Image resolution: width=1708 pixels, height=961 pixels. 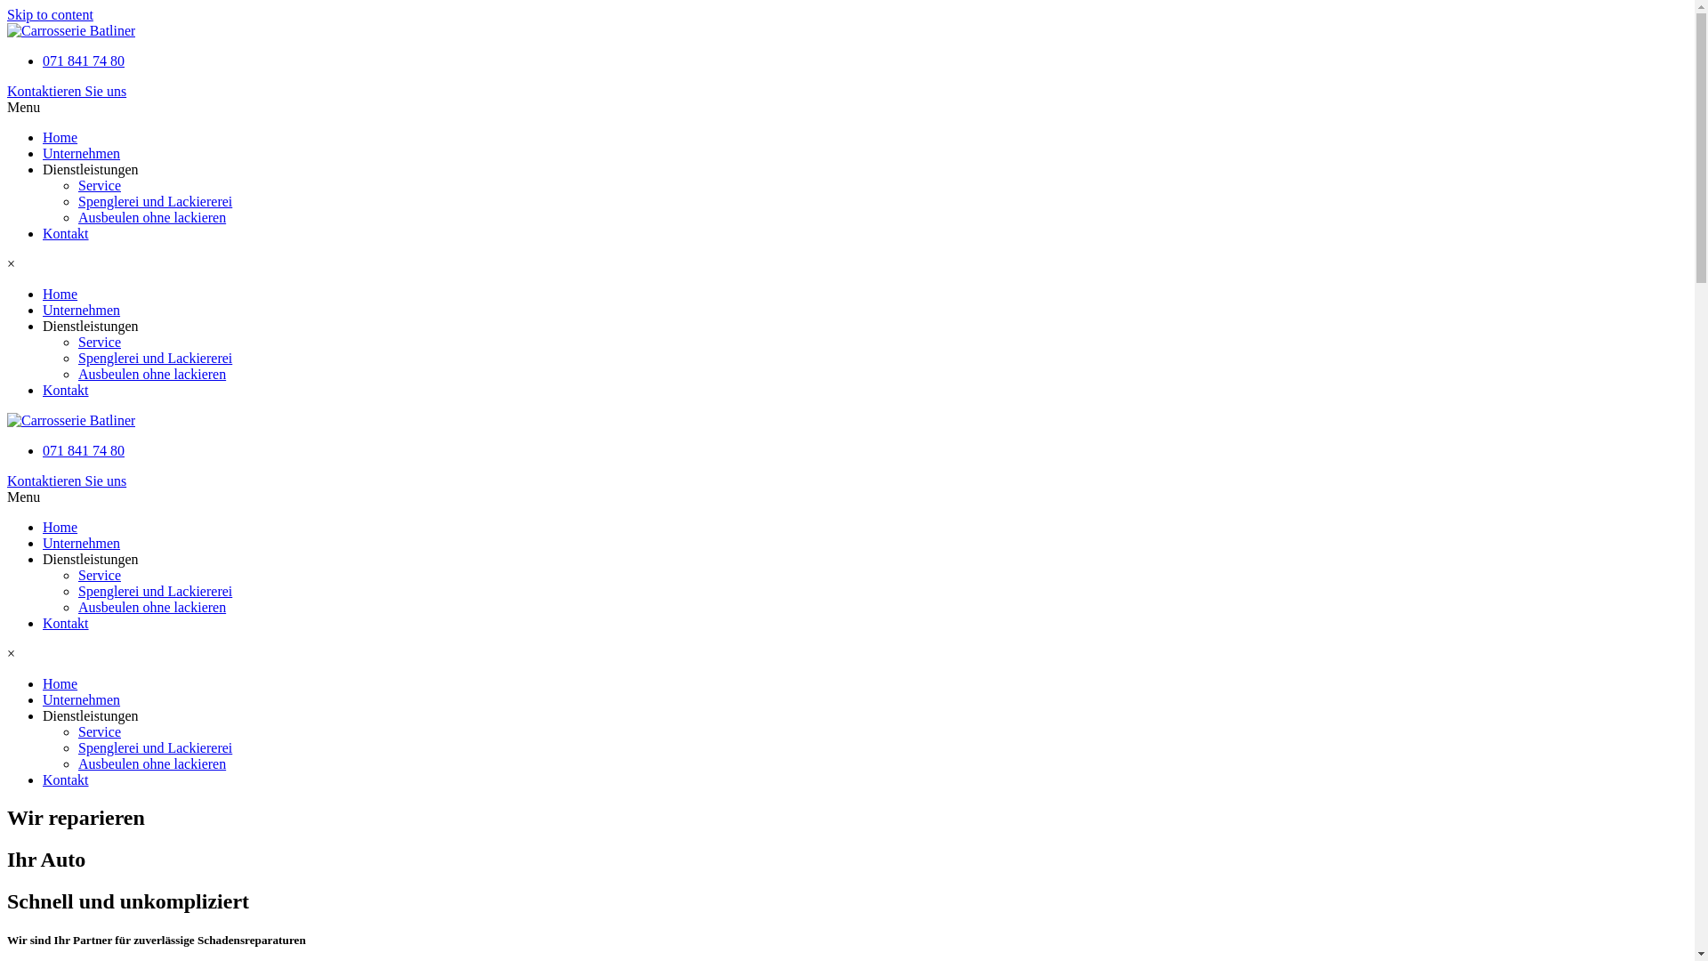 What do you see at coordinates (60, 527) in the screenshot?
I see `Home` at bounding box center [60, 527].